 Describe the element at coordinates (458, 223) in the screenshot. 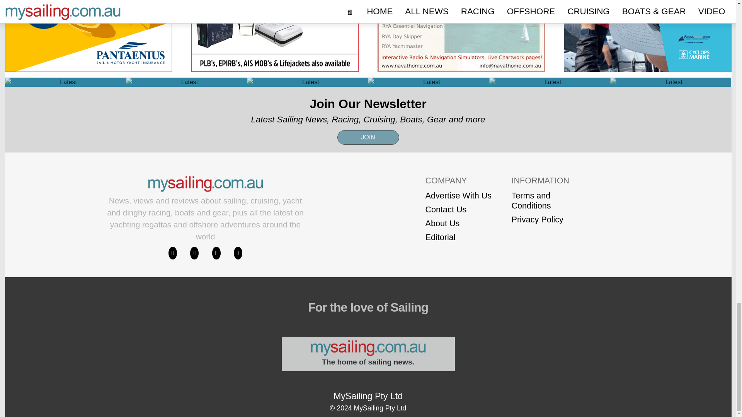

I see `About Us` at that location.